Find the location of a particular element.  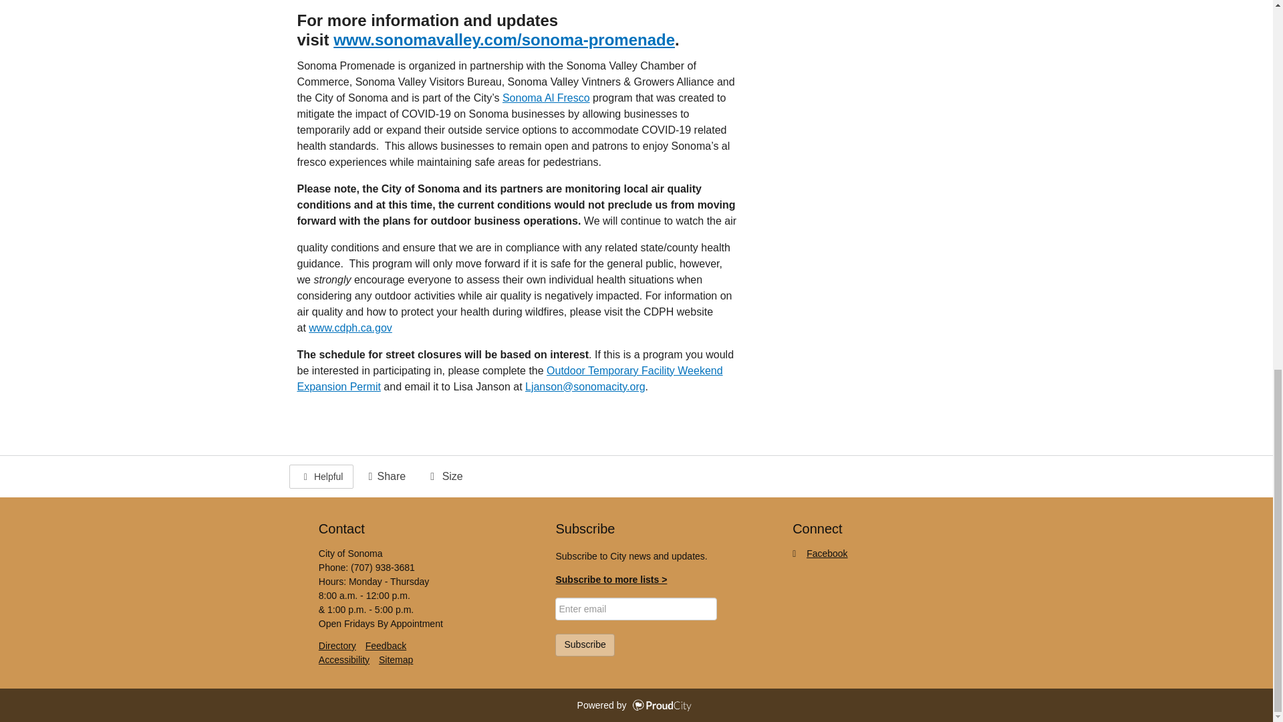

This page makes me proud is located at coordinates (321, 477).